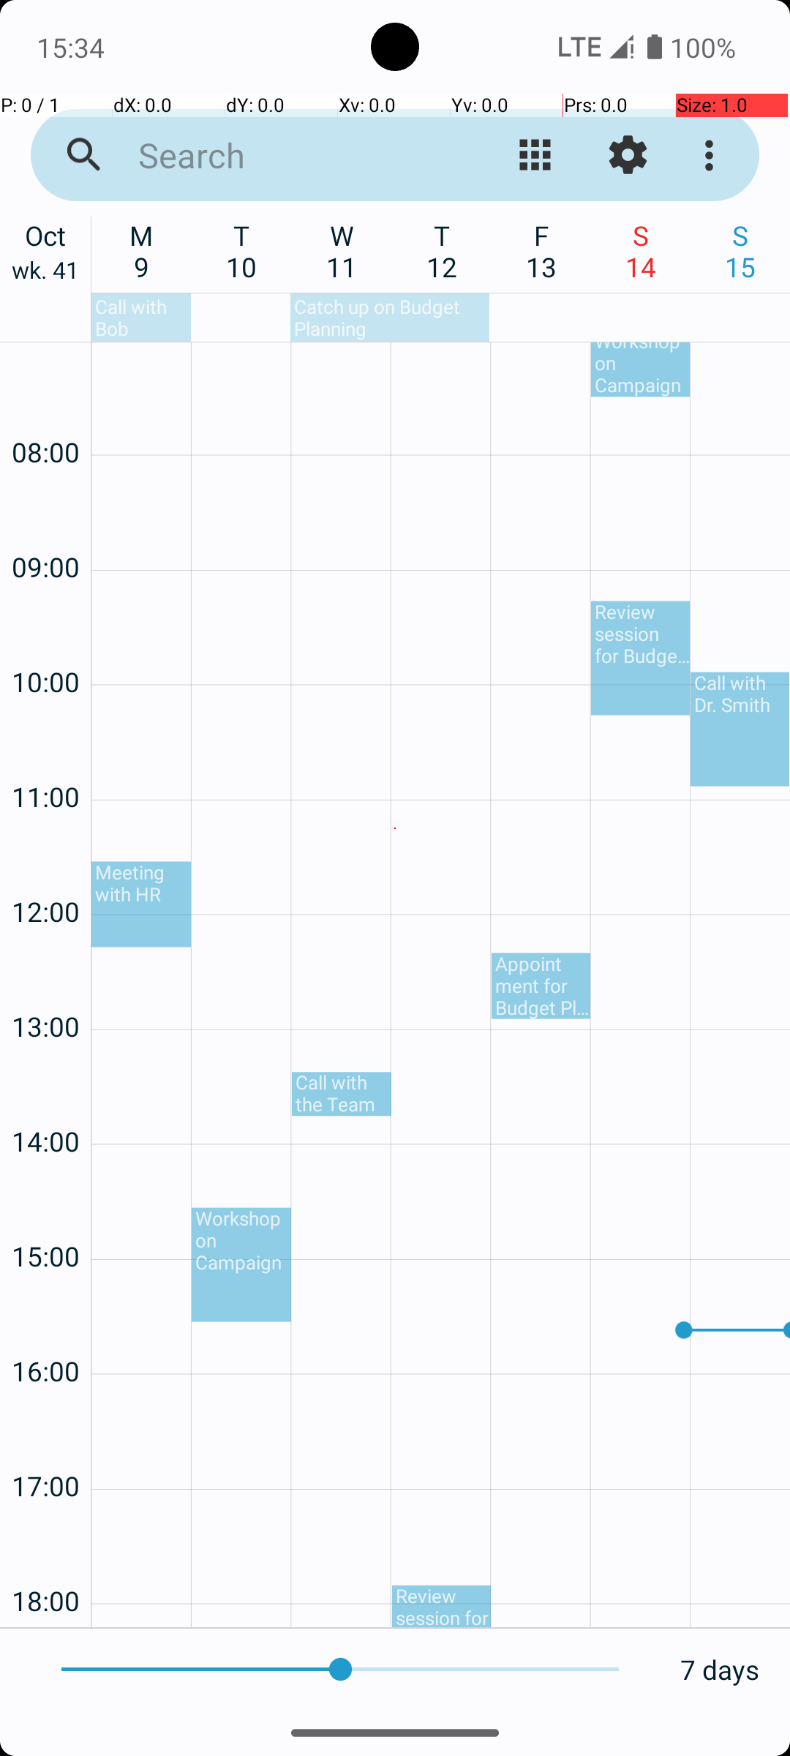 The width and height of the screenshot is (790, 1756). Describe the element at coordinates (342, 1094) in the screenshot. I see `Call with the Team` at that location.